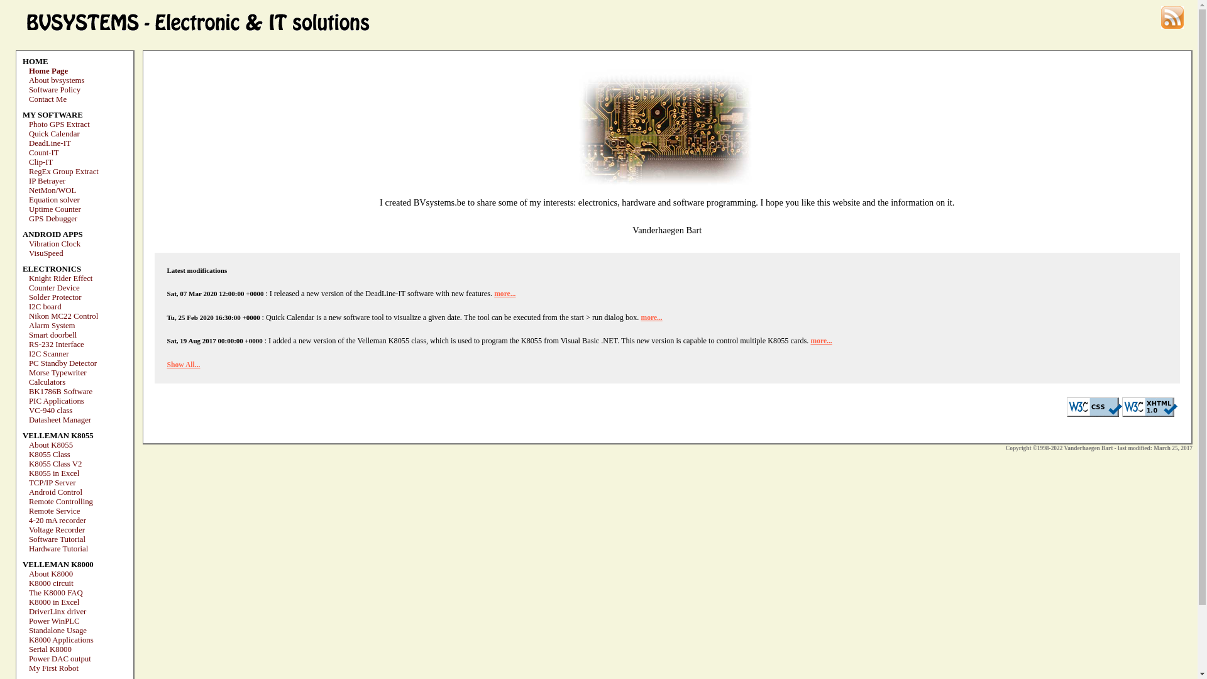  What do you see at coordinates (48, 71) in the screenshot?
I see `Home Page` at bounding box center [48, 71].